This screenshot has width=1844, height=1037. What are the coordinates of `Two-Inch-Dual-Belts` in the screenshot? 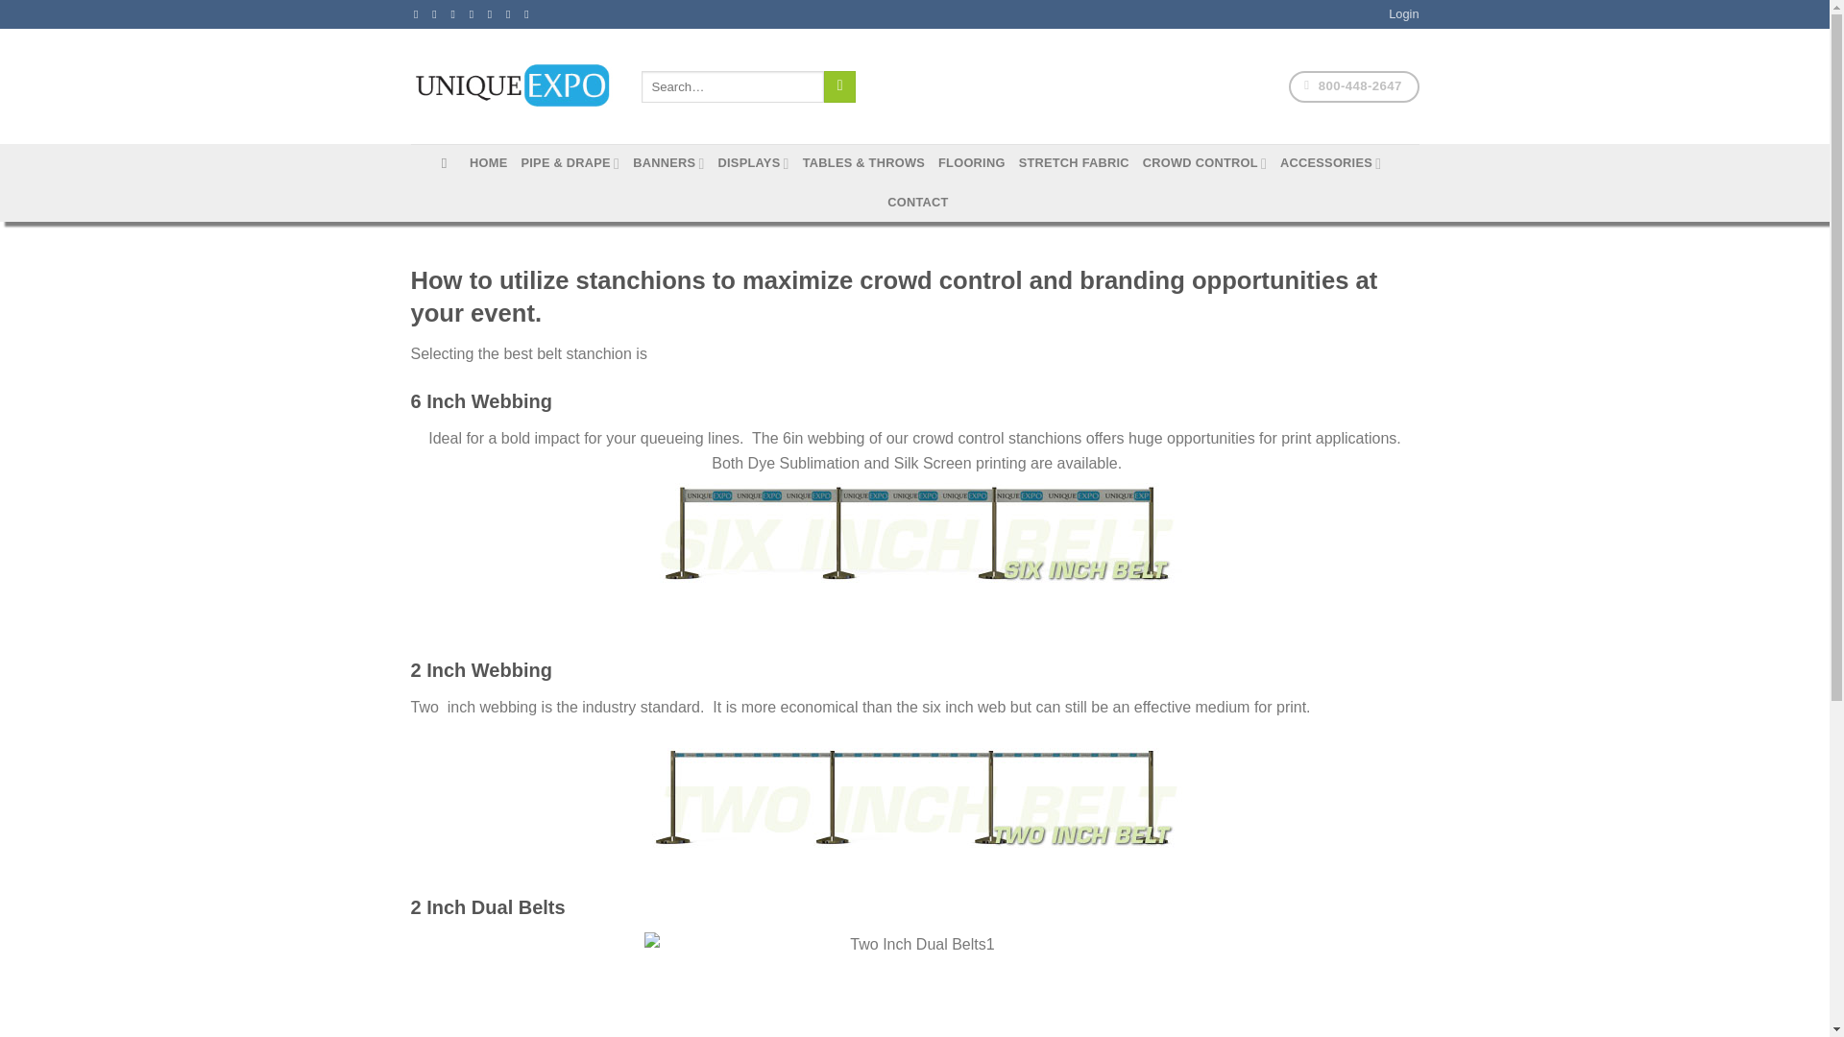 It's located at (914, 984).